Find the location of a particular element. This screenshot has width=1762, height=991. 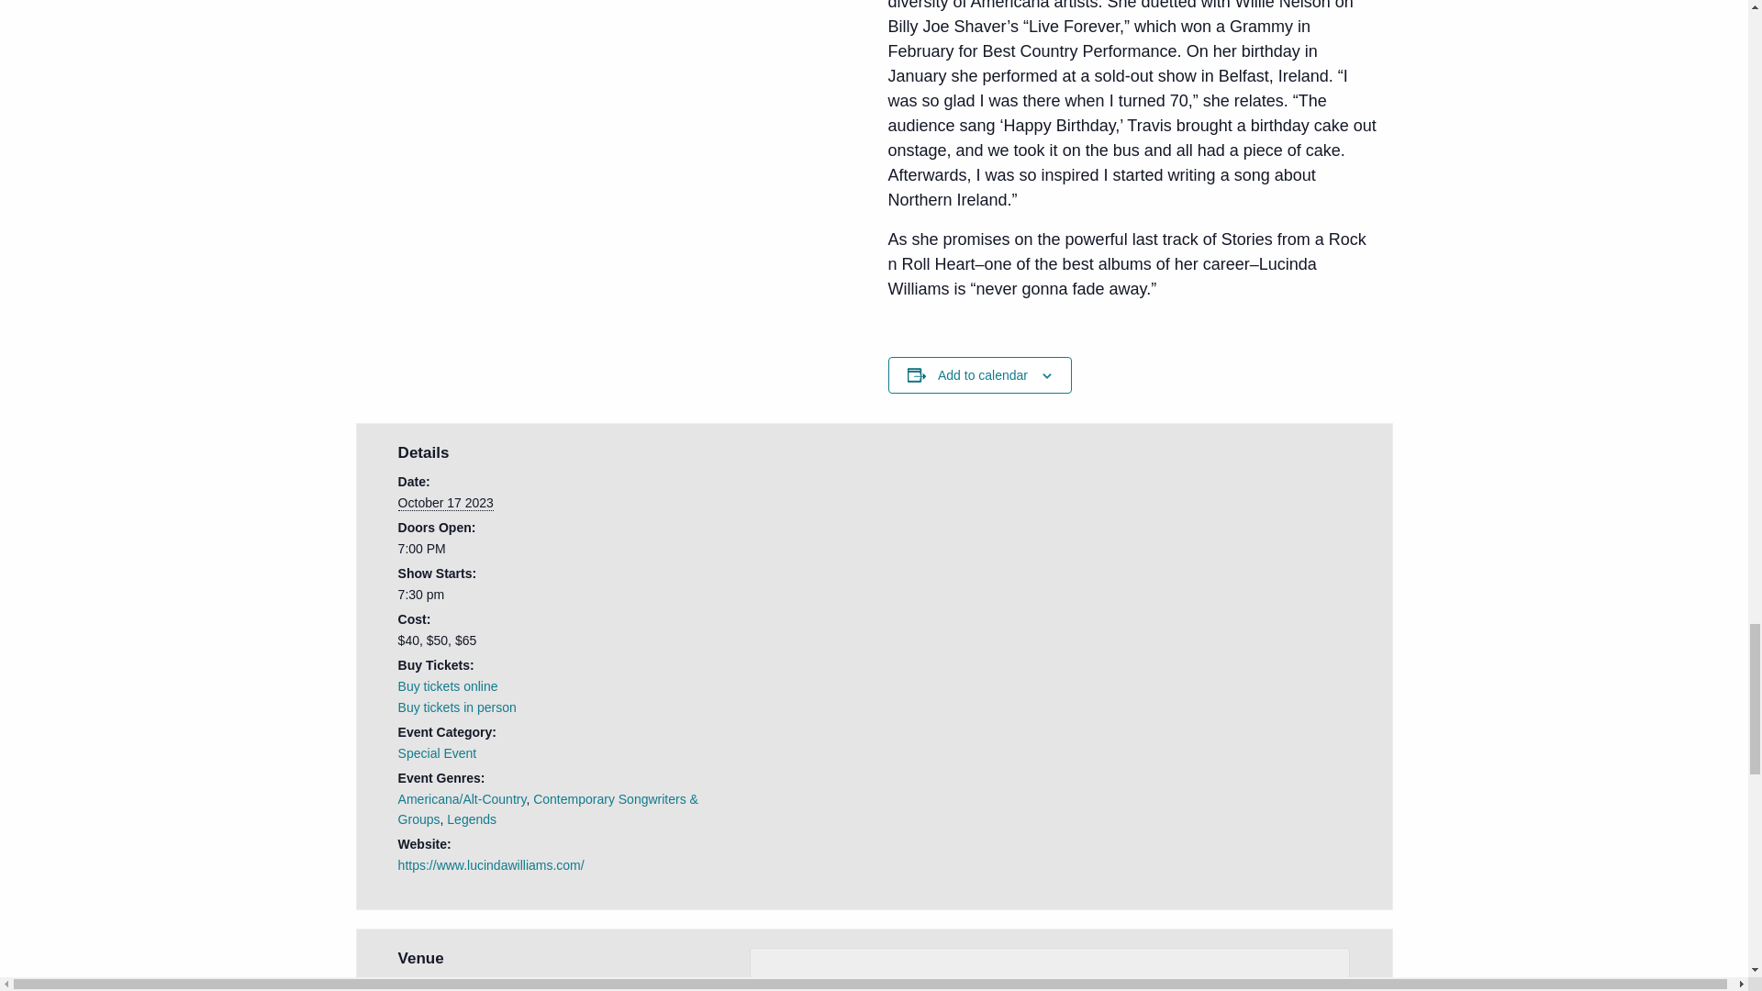

2023-10-17 is located at coordinates (558, 595).